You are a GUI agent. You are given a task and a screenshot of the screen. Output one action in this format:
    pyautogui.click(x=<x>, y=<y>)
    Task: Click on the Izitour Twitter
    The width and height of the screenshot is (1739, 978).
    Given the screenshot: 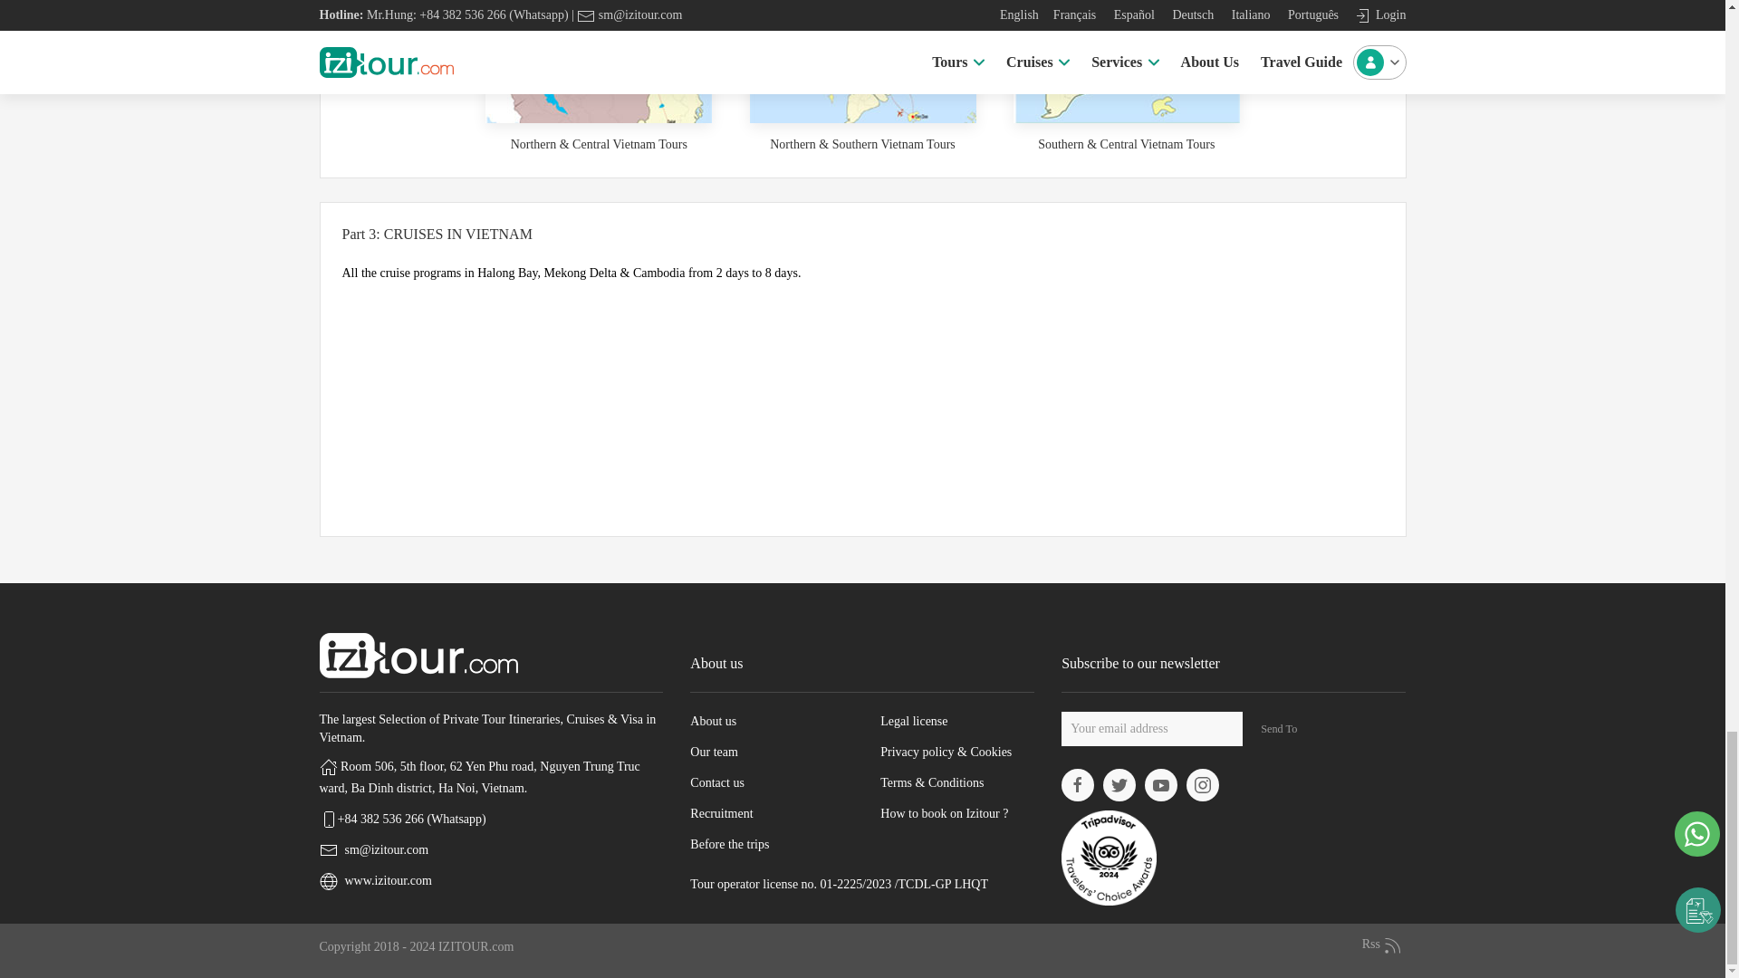 What is the action you would take?
    pyautogui.click(x=1119, y=784)
    